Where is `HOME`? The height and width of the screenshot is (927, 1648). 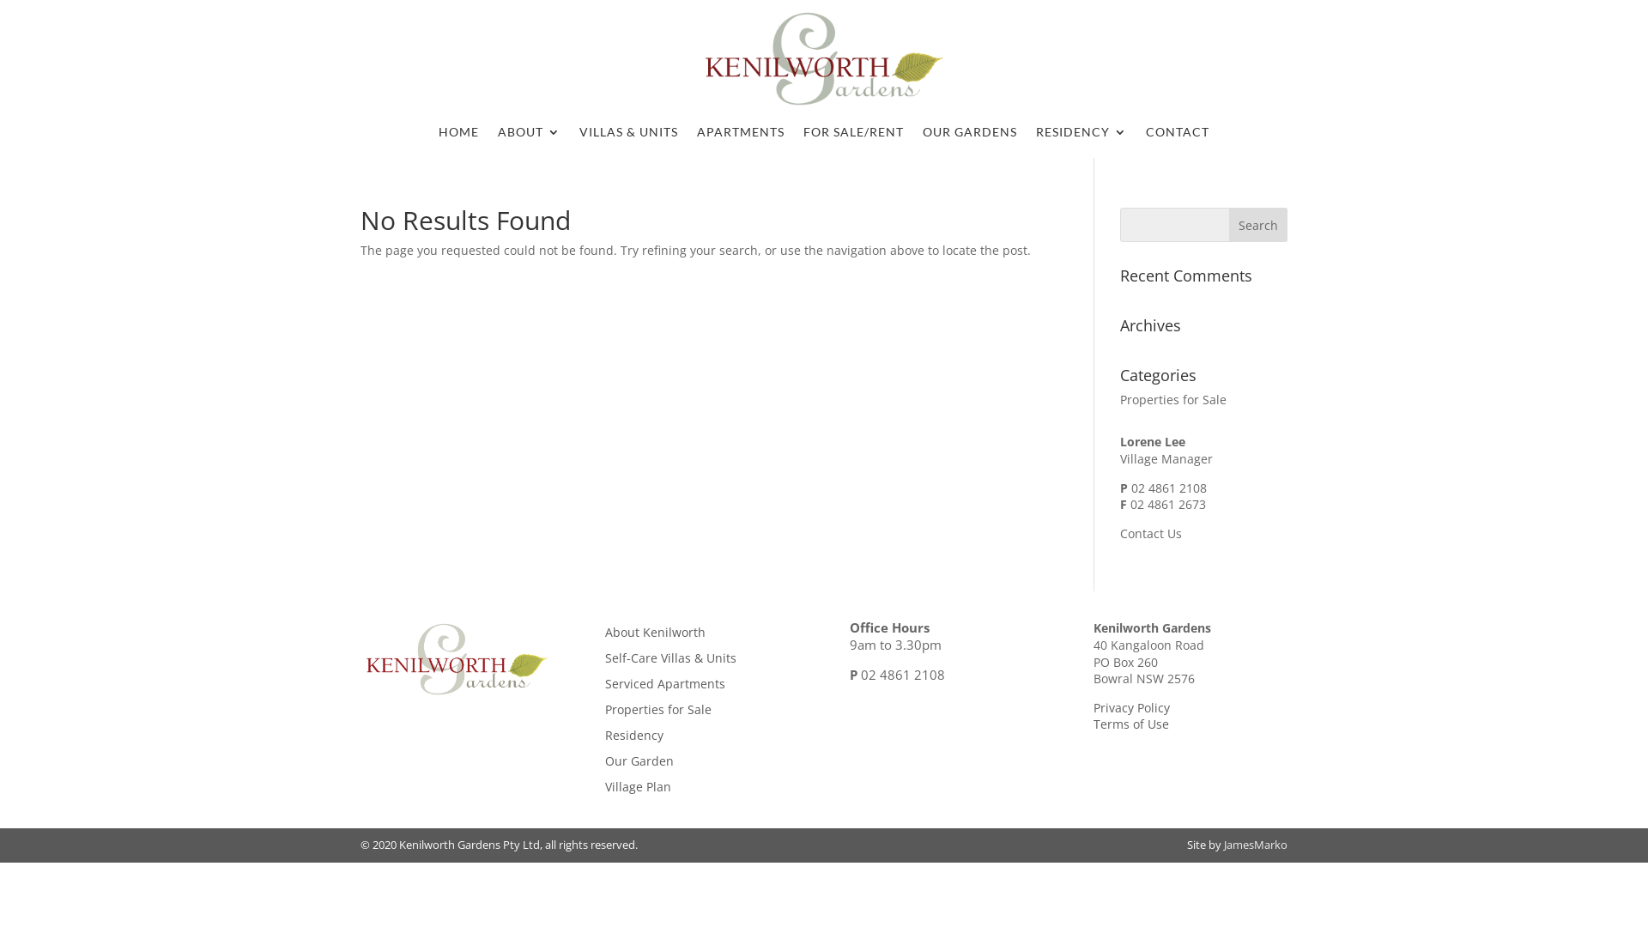 HOME is located at coordinates (458, 136).